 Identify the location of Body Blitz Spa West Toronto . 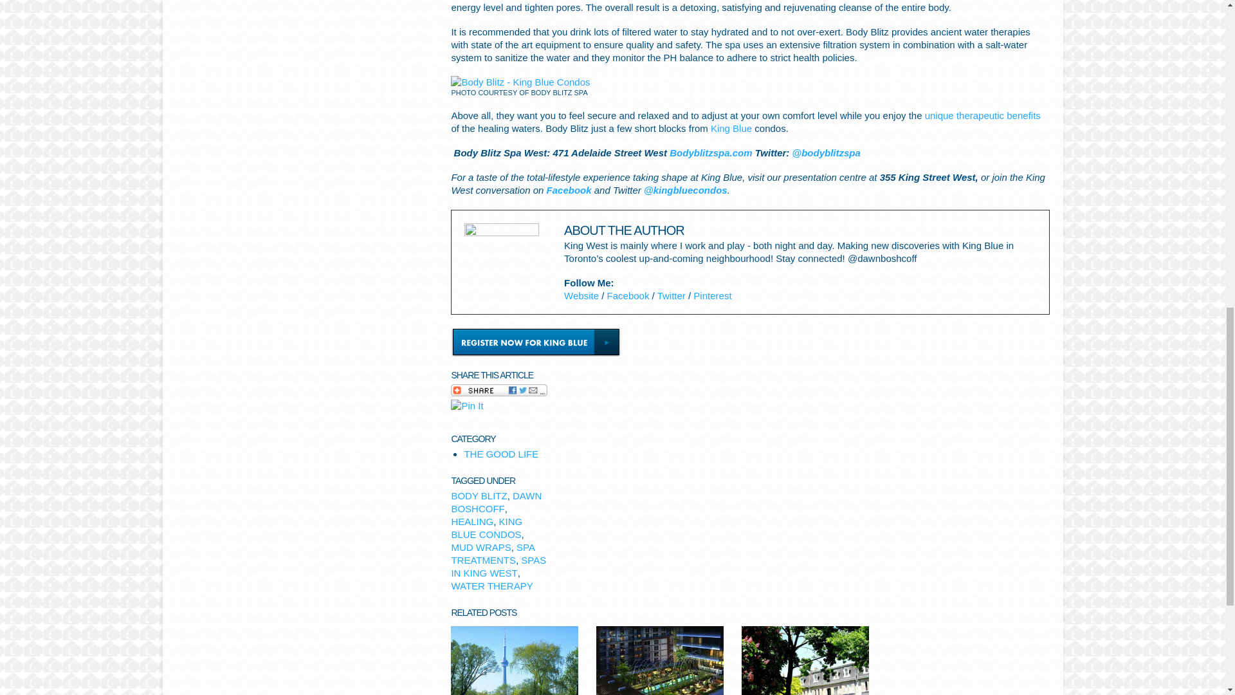
(520, 82).